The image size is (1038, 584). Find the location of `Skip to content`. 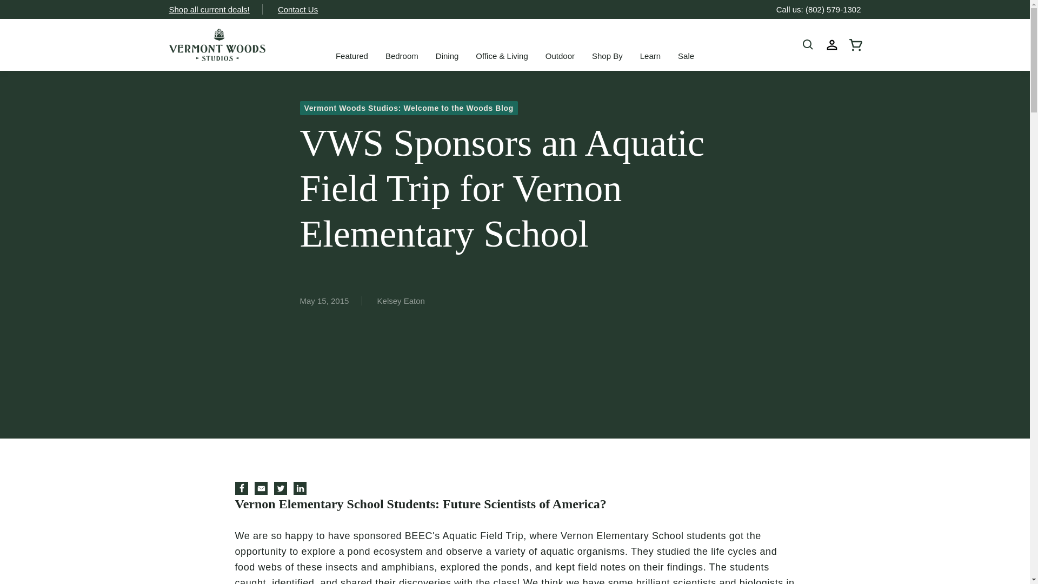

Skip to content is located at coordinates (32, 12).